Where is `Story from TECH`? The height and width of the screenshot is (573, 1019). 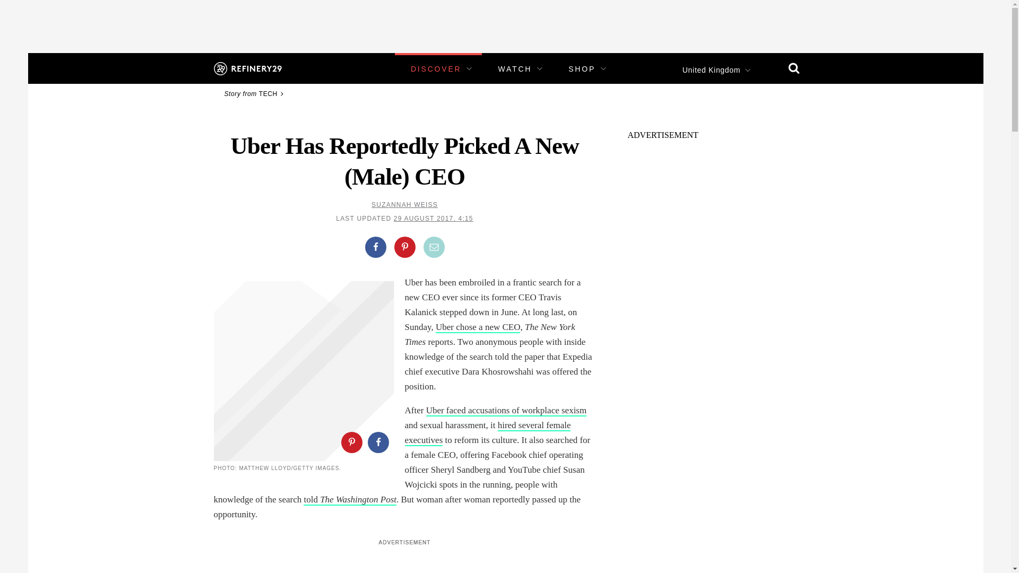
Story from TECH is located at coordinates (255, 93).